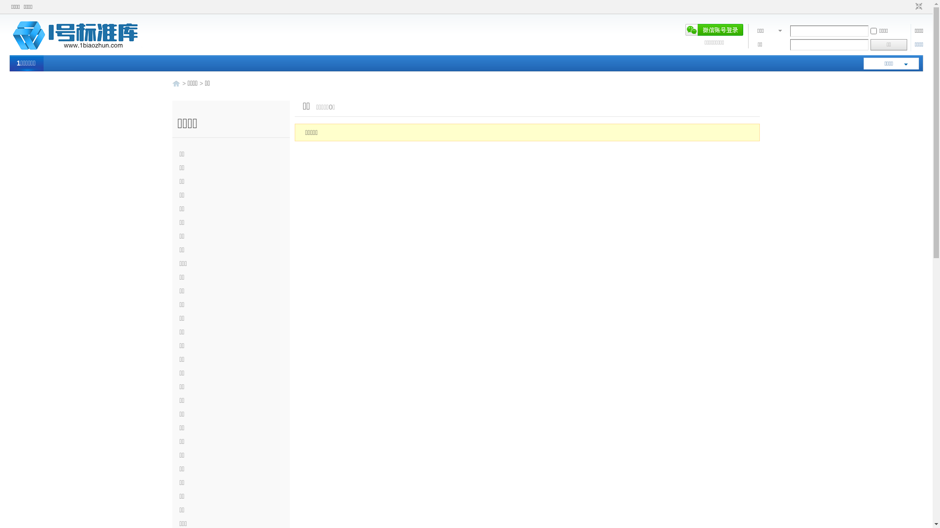  What do you see at coordinates (176, 83) in the screenshot?
I see ` ` at bounding box center [176, 83].